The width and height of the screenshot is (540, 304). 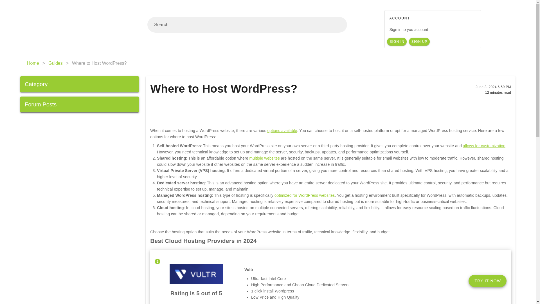 What do you see at coordinates (33, 63) in the screenshot?
I see `Home` at bounding box center [33, 63].